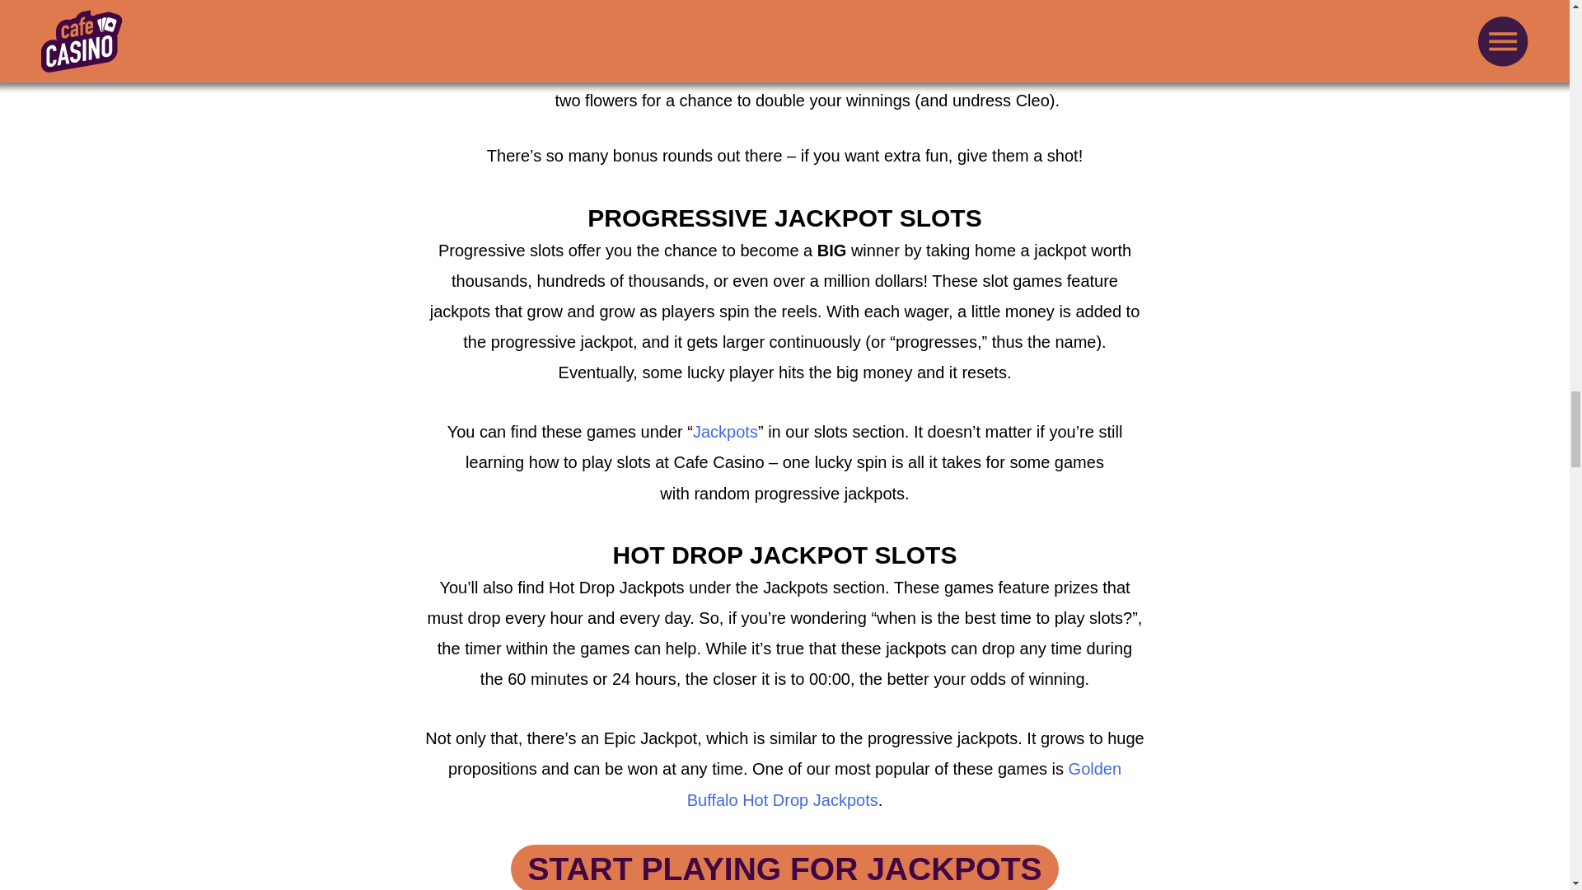  What do you see at coordinates (904, 784) in the screenshot?
I see `Golden Buffalo Hot Drop Jackpots` at bounding box center [904, 784].